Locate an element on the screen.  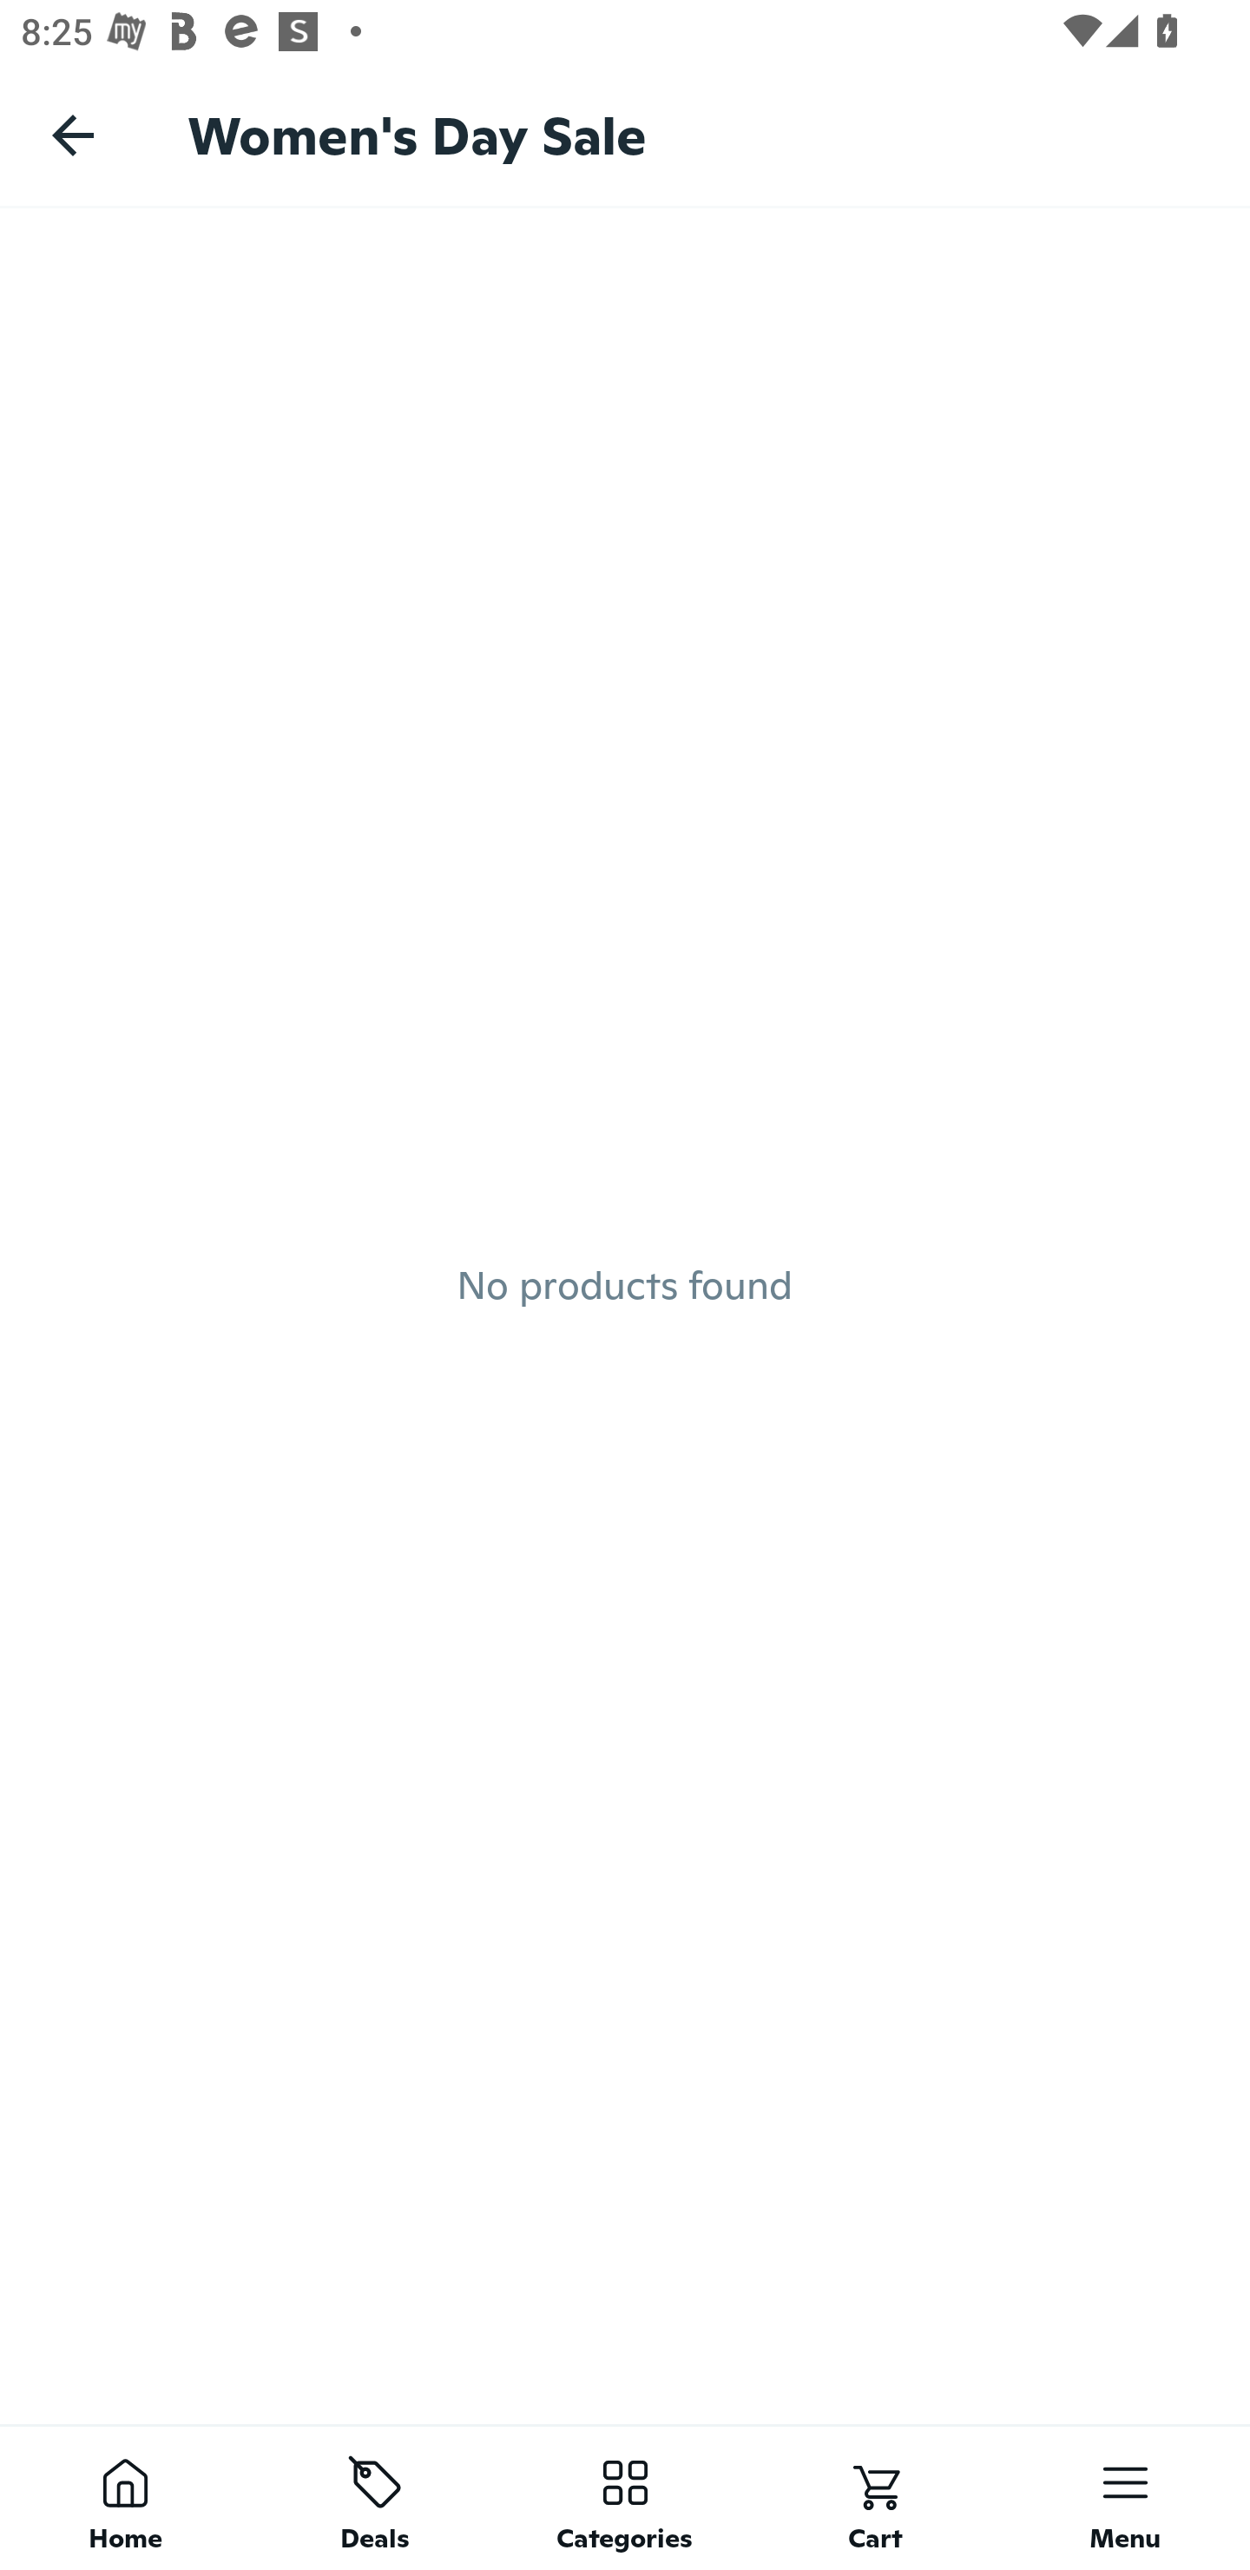
Menu is located at coordinates (1125, 2497).